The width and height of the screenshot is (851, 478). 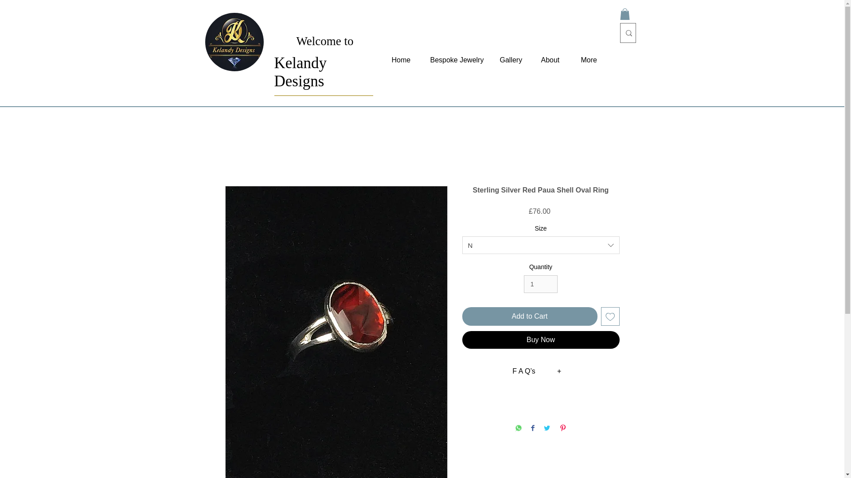 I want to click on Home, so click(x=399, y=60).